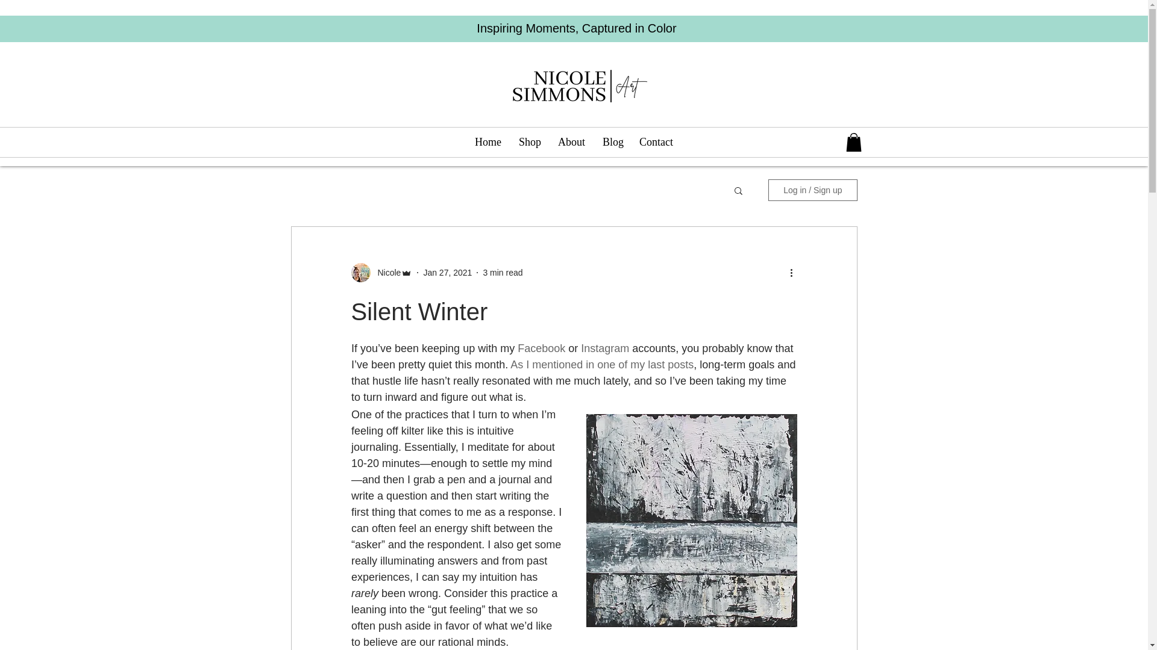  Describe the element at coordinates (612, 142) in the screenshot. I see `Blog` at that location.